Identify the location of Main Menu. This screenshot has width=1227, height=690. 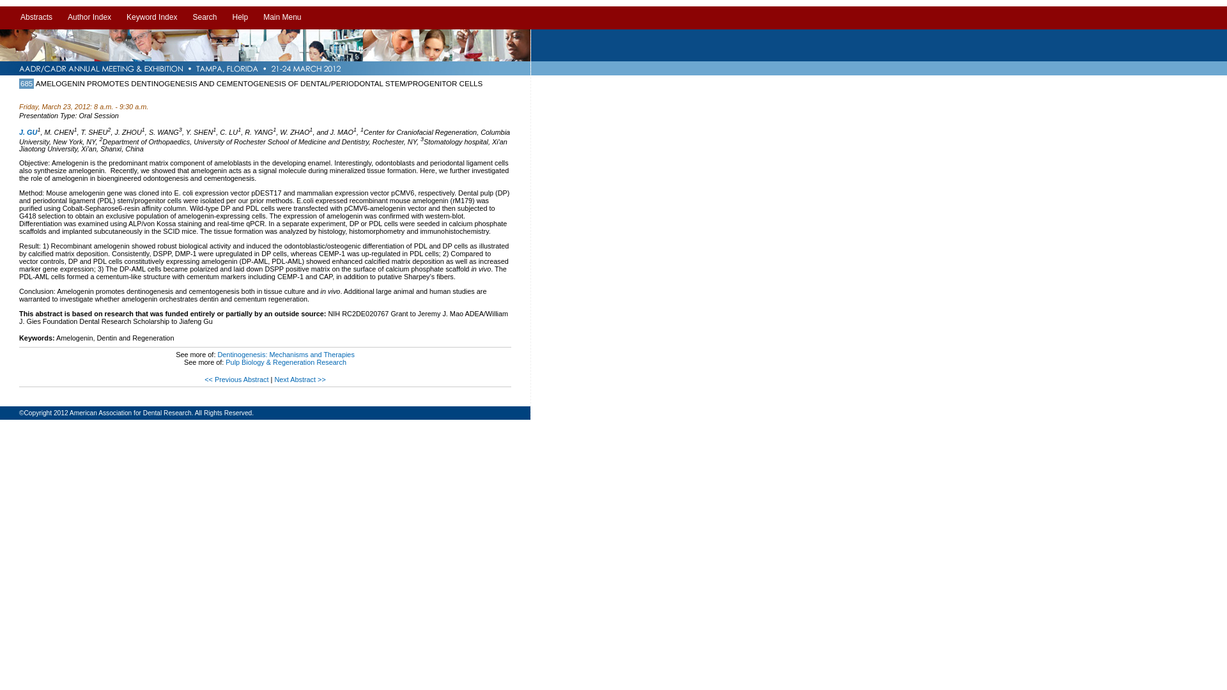
(282, 18).